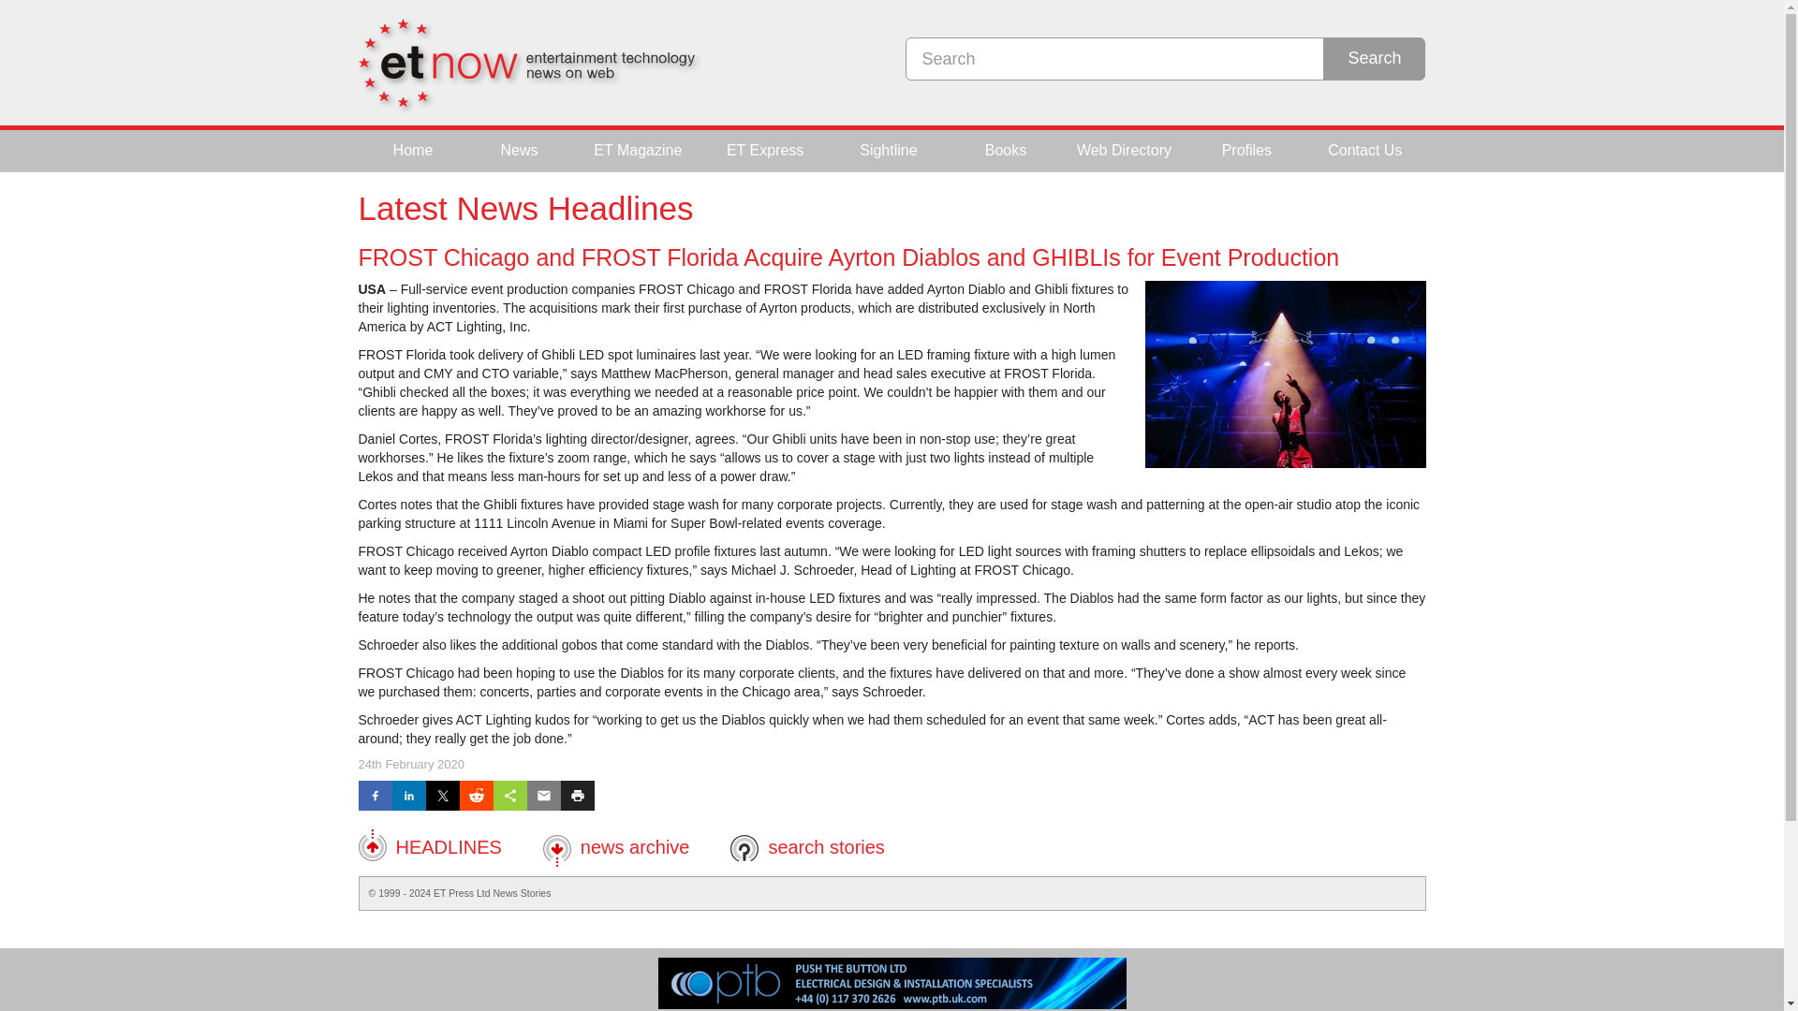  Describe the element at coordinates (764, 151) in the screenshot. I see `ET Express` at that location.